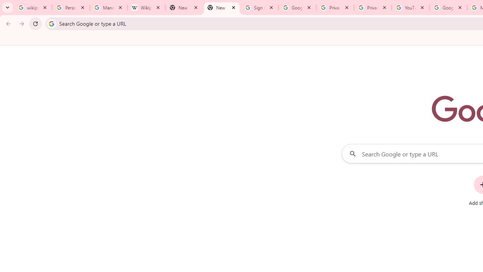 The height and width of the screenshot is (272, 483). I want to click on Wikipedia:Edit requests - Wikipedia, so click(146, 8).